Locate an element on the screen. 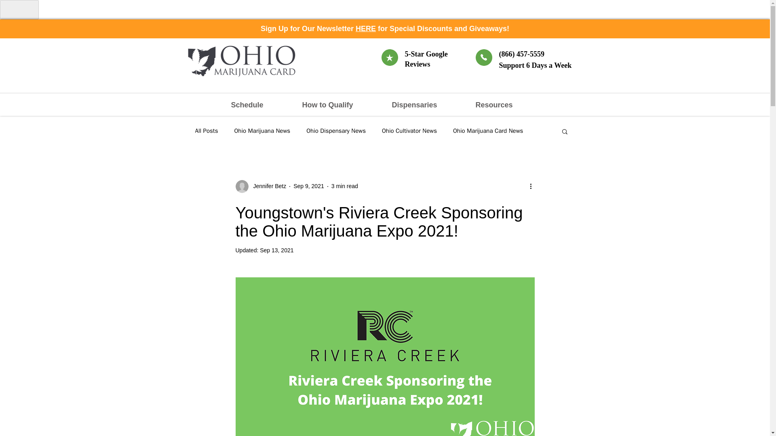 This screenshot has width=776, height=436. HERE is located at coordinates (365, 28).